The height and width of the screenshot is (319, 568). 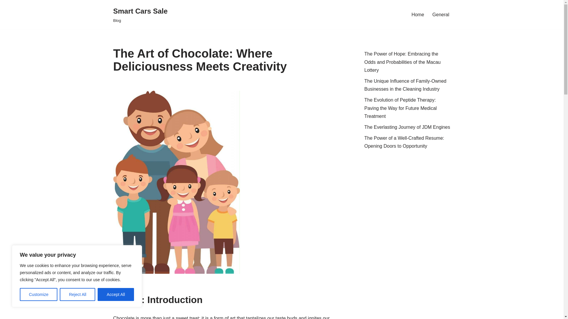 I want to click on General, so click(x=441, y=14).